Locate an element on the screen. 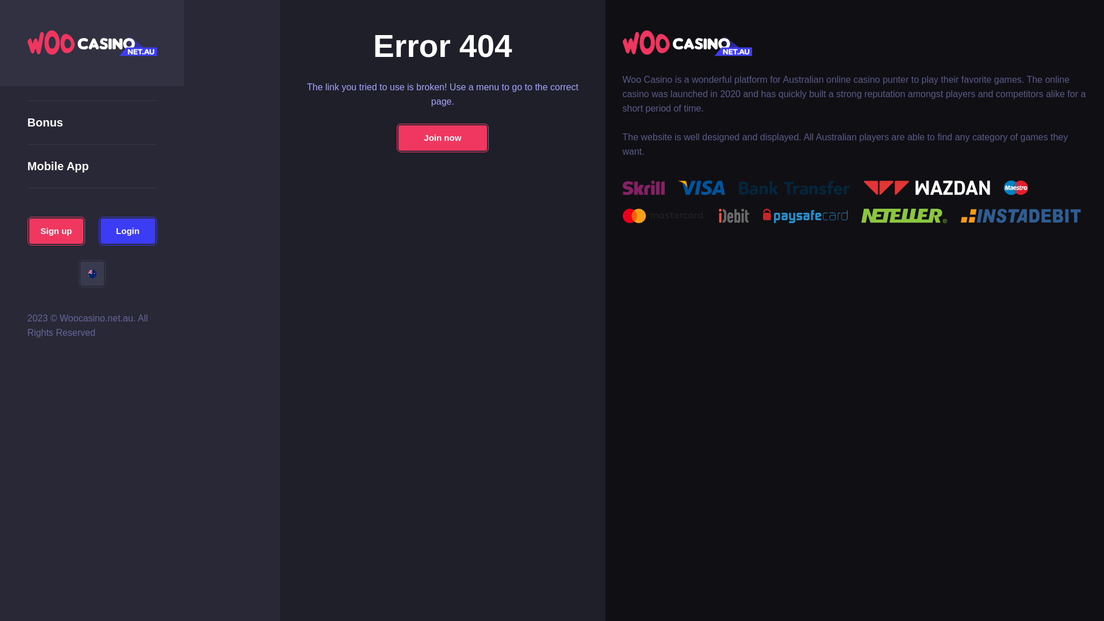 The width and height of the screenshot is (1104, 621). Login is located at coordinates (128, 231).